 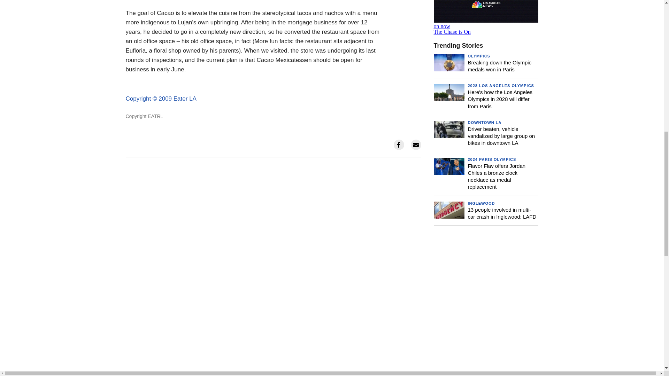 I want to click on OLYMPICS, so click(x=479, y=56).